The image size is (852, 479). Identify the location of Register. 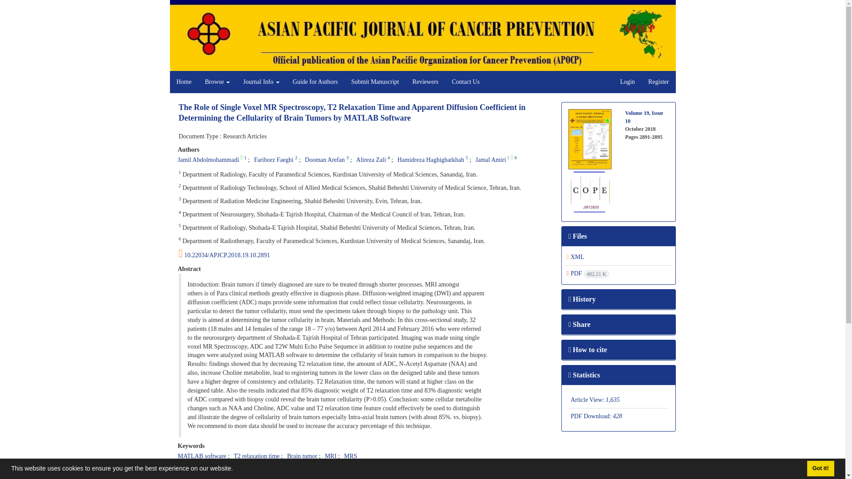
(659, 82).